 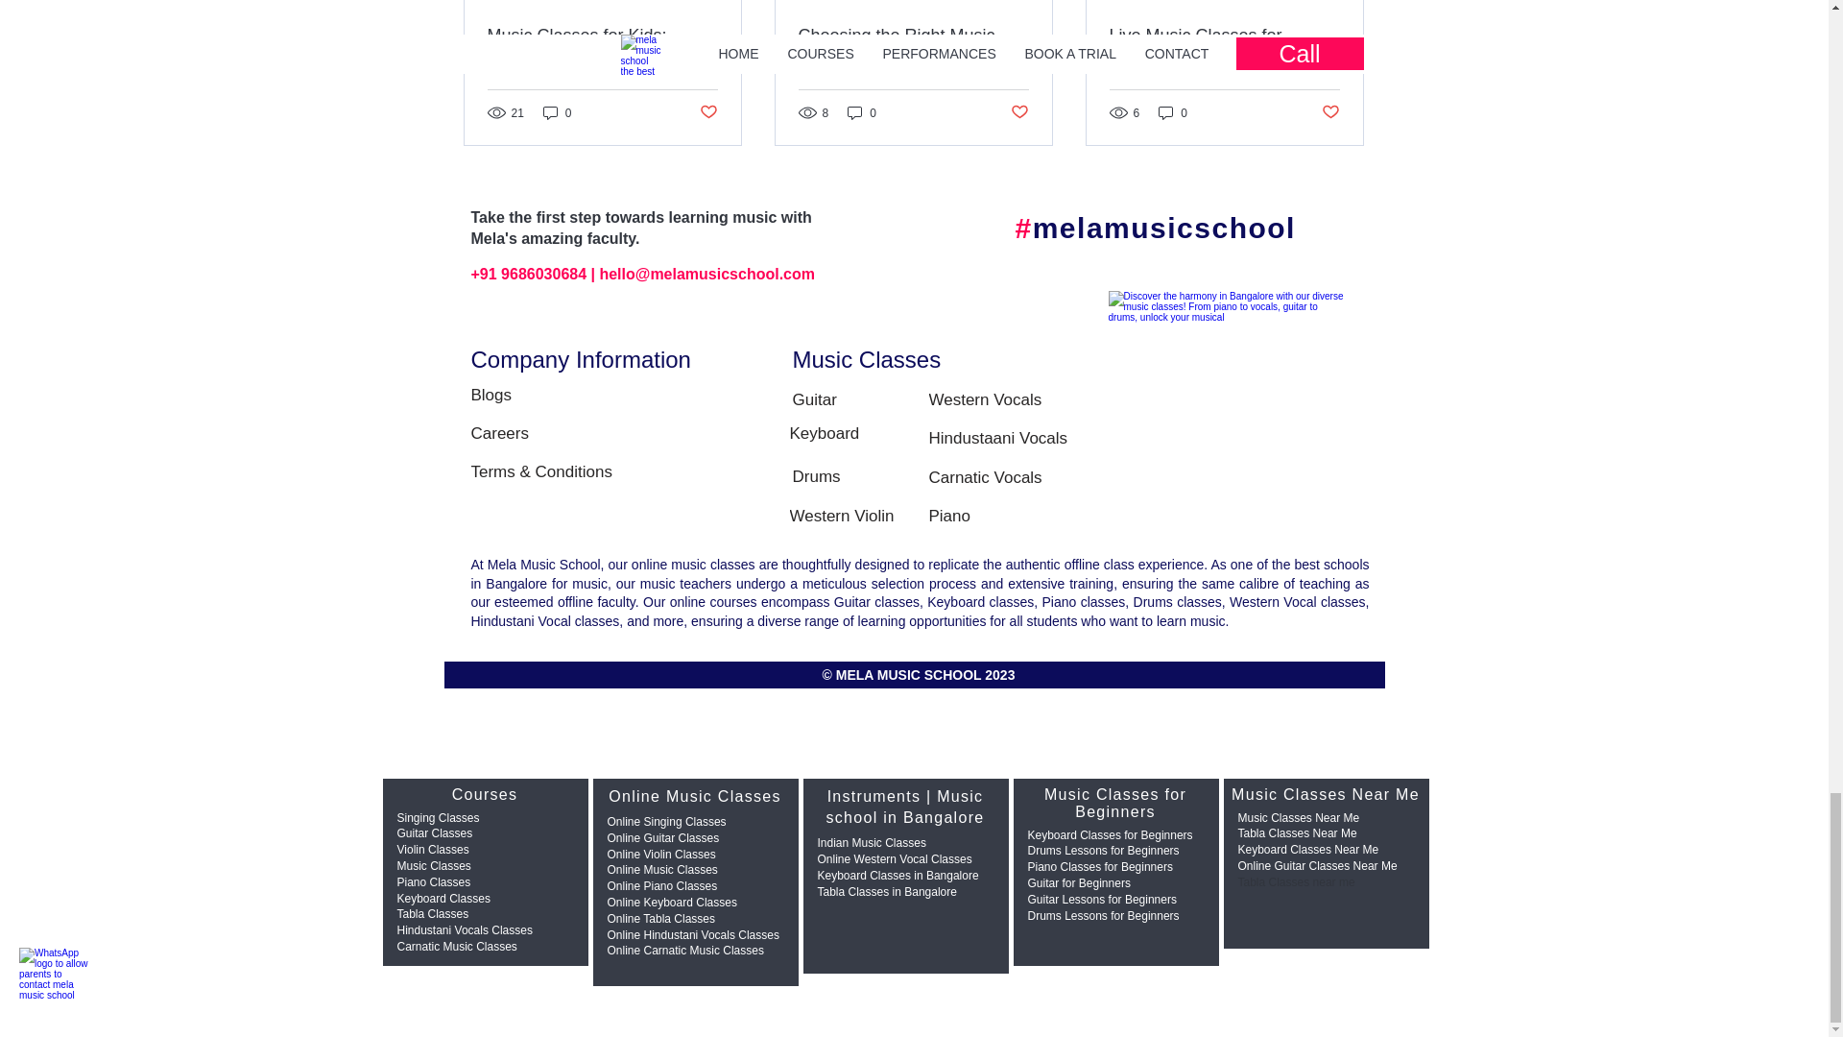 I want to click on 0, so click(x=862, y=113).